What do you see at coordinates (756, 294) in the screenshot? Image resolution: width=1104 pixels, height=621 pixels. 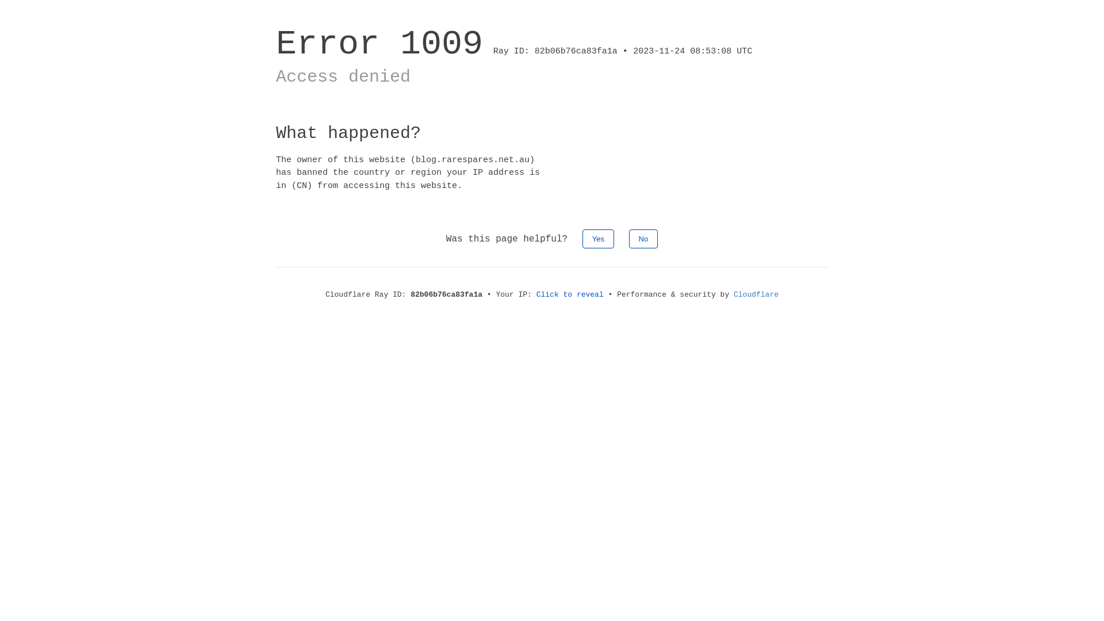 I see `Cloudflare` at bounding box center [756, 294].